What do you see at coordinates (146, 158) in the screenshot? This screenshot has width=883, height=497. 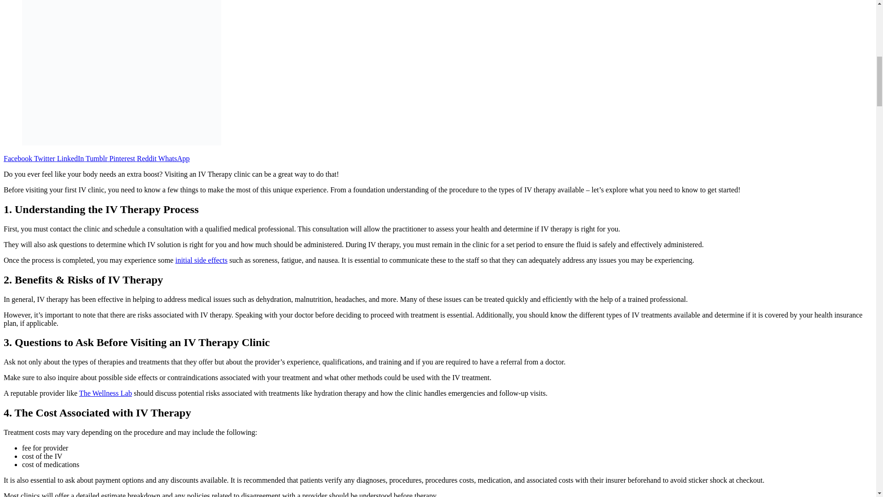 I see `Reddit` at bounding box center [146, 158].